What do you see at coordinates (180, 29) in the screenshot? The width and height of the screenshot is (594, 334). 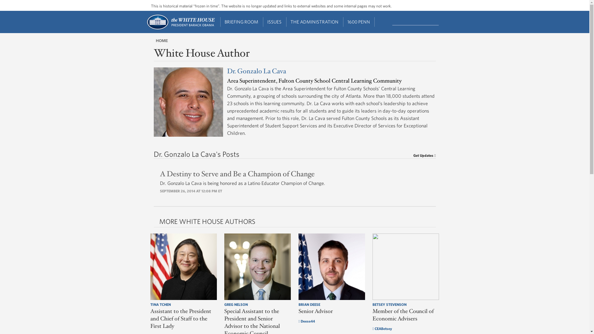 I see `Home` at bounding box center [180, 29].